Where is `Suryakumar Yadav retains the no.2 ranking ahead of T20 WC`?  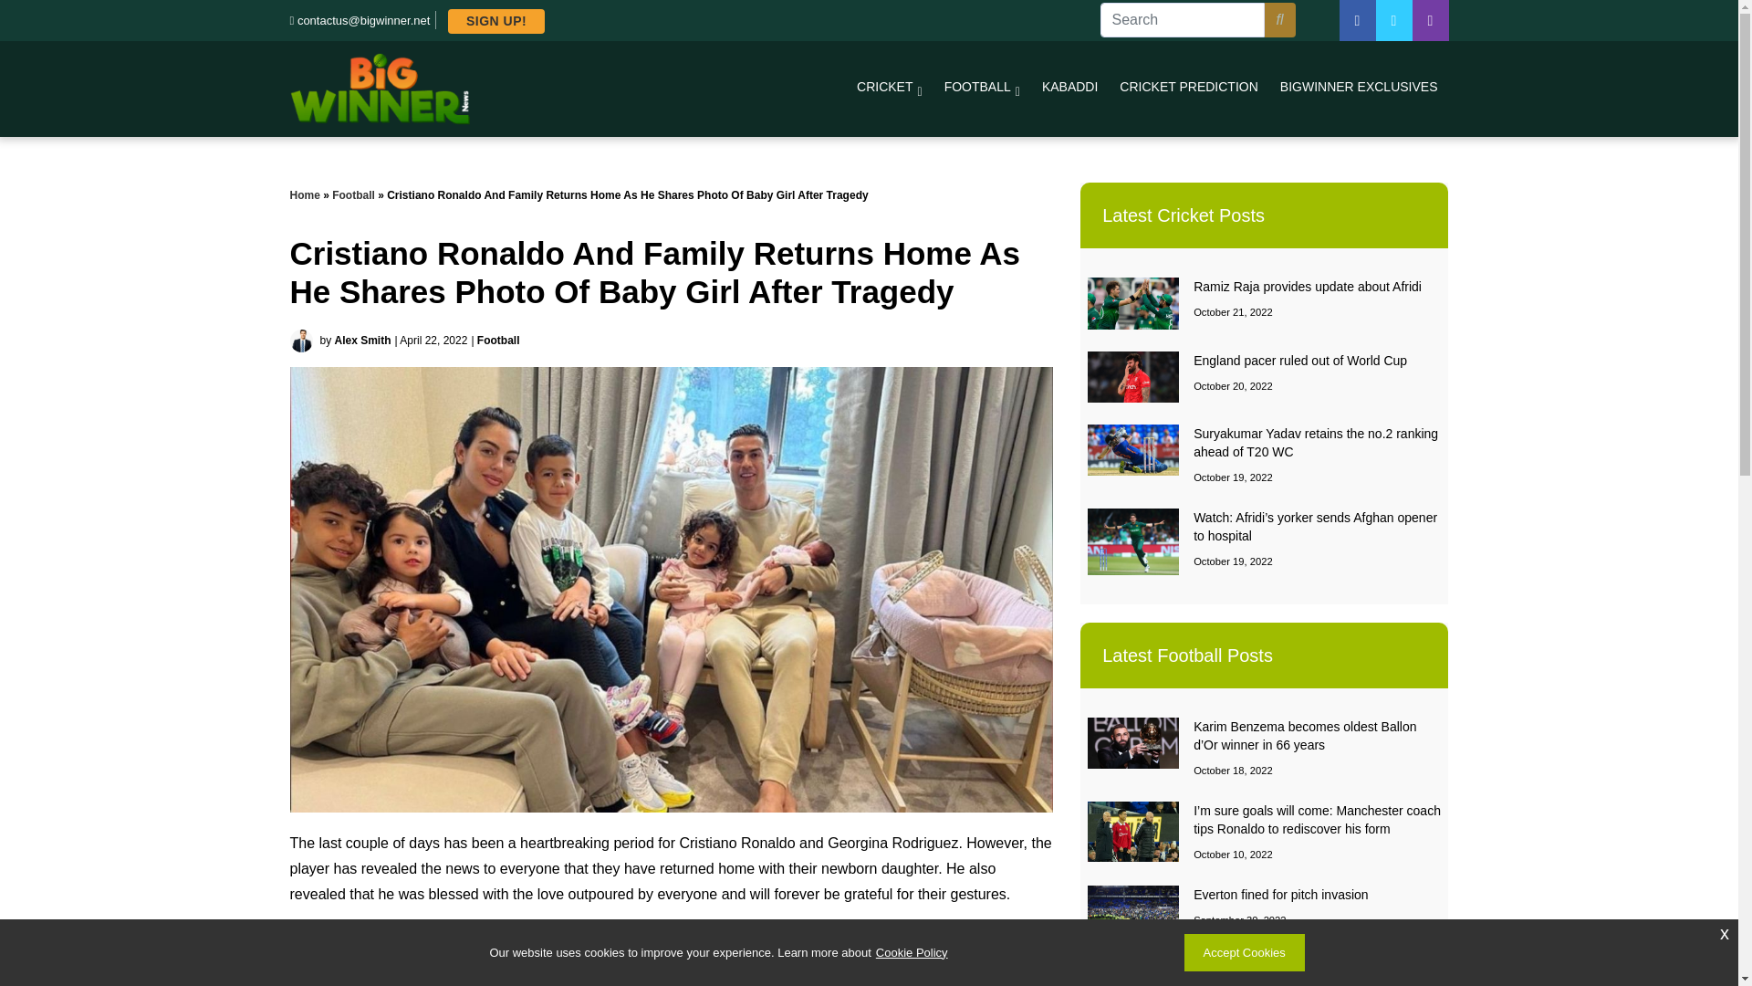
Suryakumar Yadav retains the no.2 ranking ahead of T20 WC is located at coordinates (1316, 442).